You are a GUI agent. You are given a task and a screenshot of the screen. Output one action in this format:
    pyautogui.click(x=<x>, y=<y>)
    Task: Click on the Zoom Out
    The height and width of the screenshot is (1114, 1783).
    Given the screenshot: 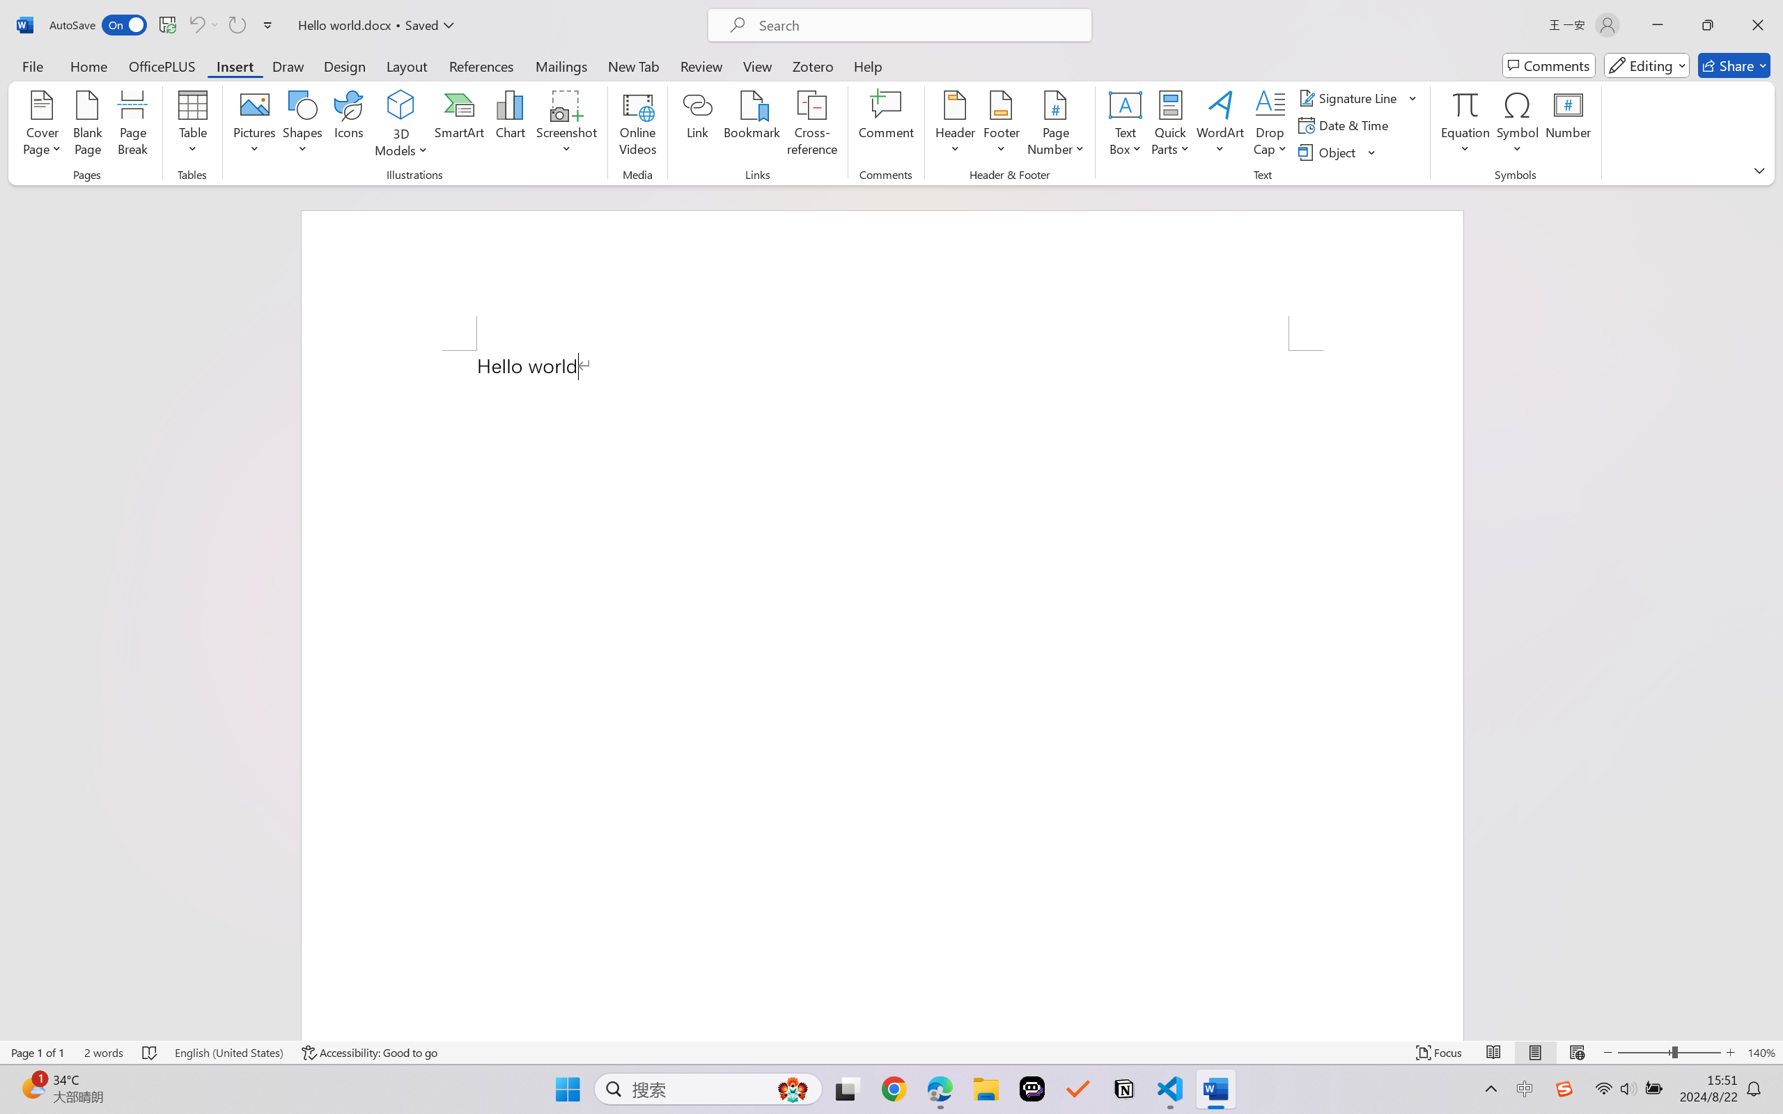 What is the action you would take?
    pyautogui.click(x=1644, y=1053)
    